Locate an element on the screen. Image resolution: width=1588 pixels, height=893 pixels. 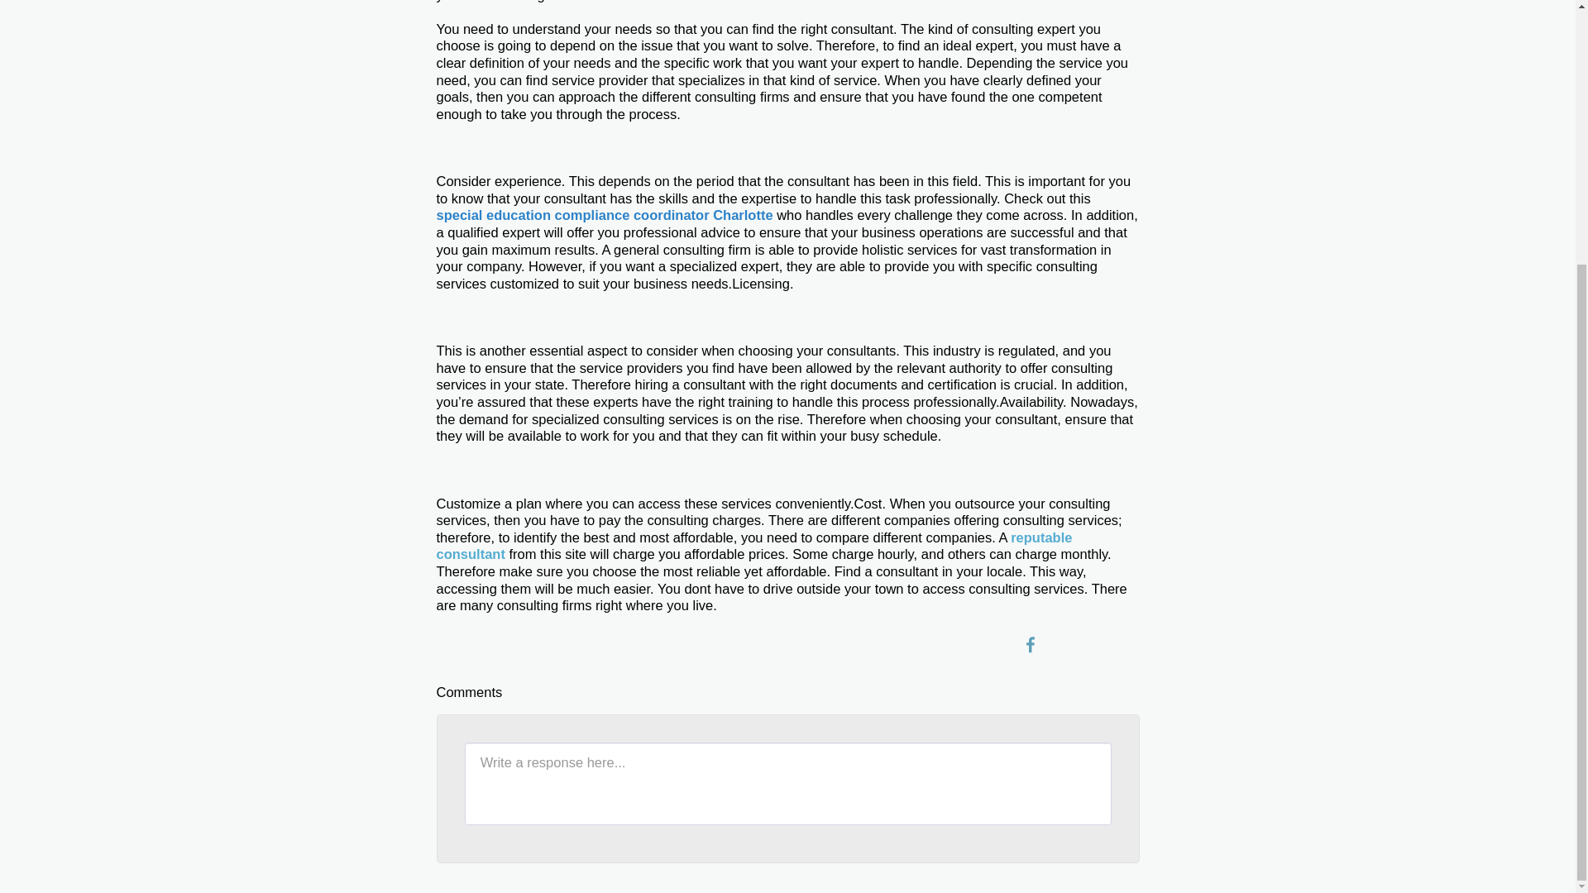
RSS is located at coordinates (1123, 644).